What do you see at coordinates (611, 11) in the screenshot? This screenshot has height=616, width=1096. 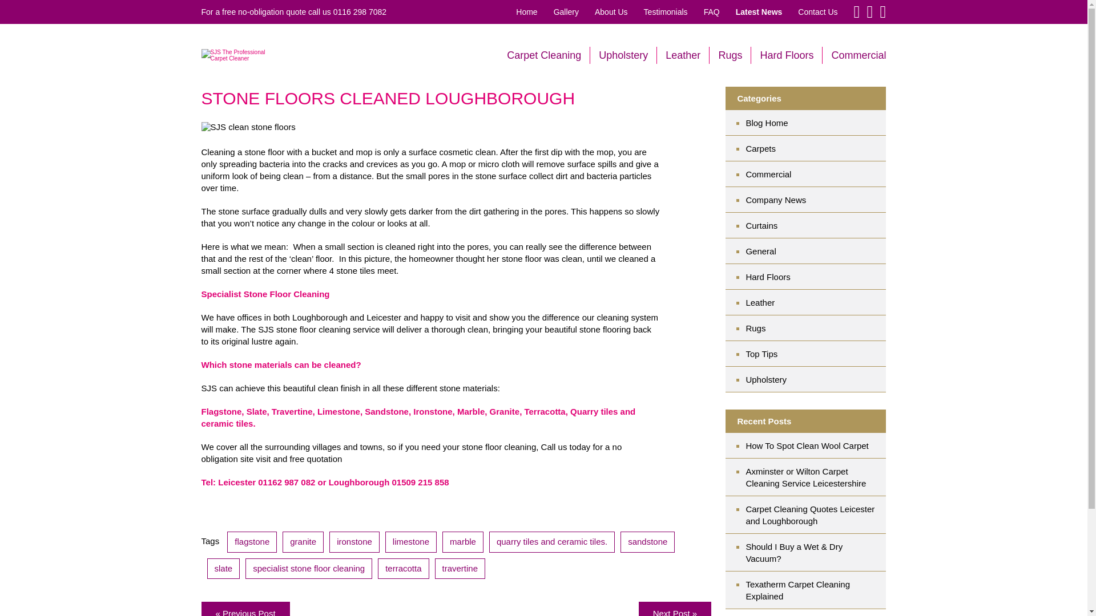 I see `About Us` at bounding box center [611, 11].